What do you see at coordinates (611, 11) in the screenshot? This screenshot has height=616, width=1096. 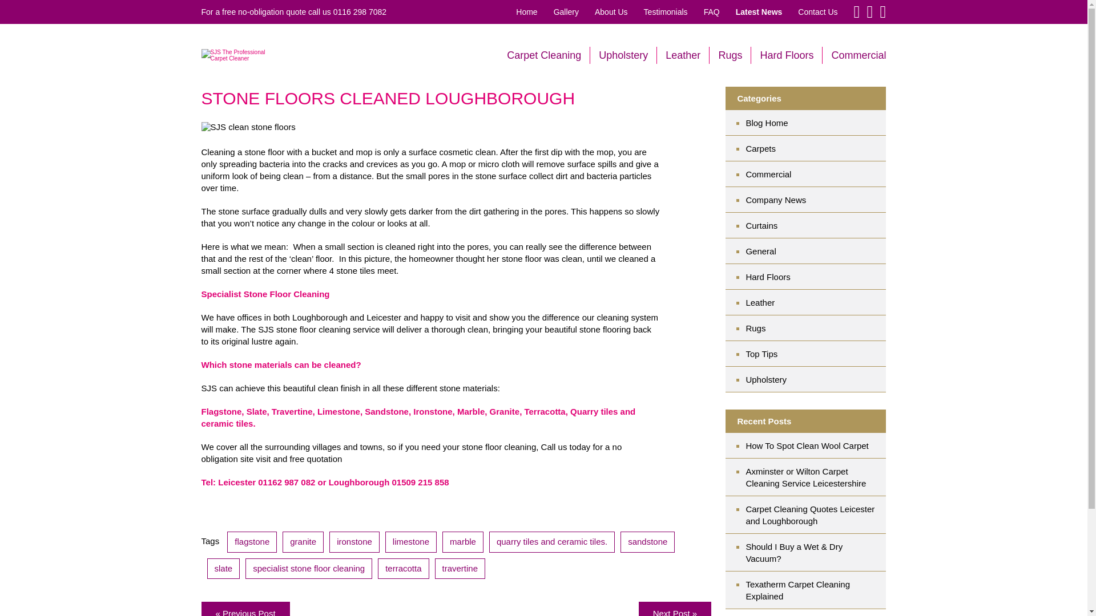 I see `About Us` at bounding box center [611, 11].